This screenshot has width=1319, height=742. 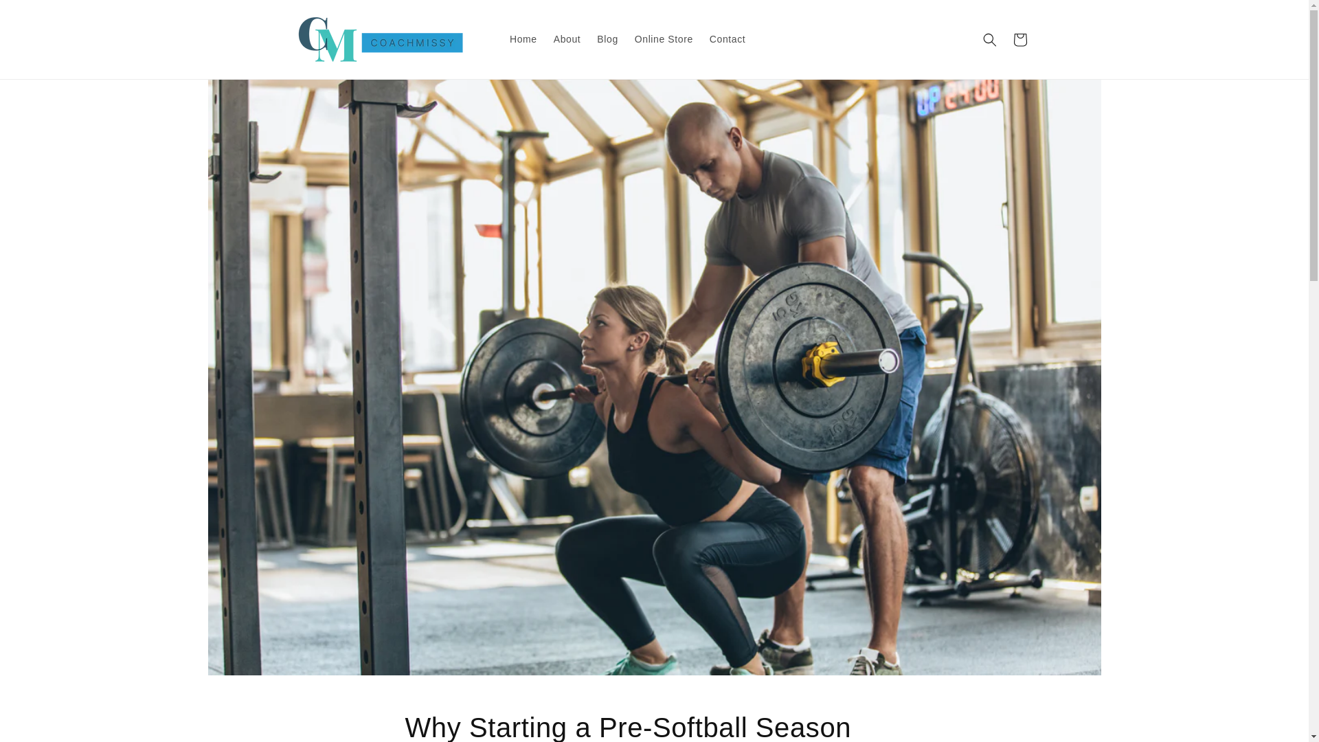 What do you see at coordinates (567, 38) in the screenshot?
I see `About` at bounding box center [567, 38].